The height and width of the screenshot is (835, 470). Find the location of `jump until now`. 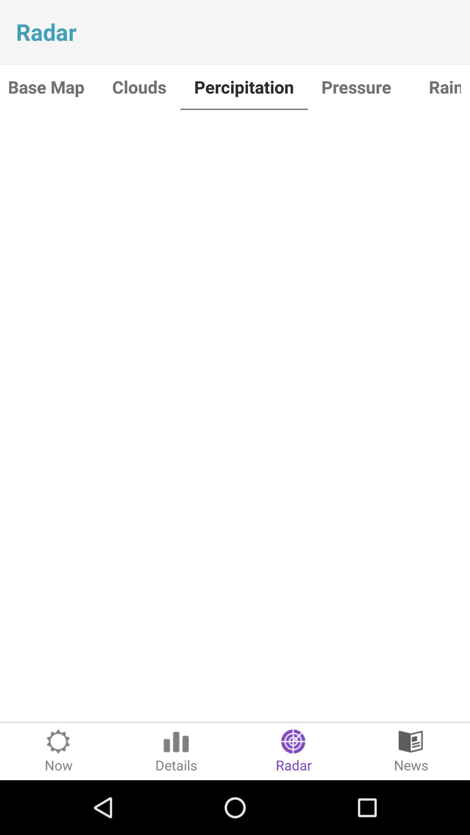

jump until now is located at coordinates (59, 751).